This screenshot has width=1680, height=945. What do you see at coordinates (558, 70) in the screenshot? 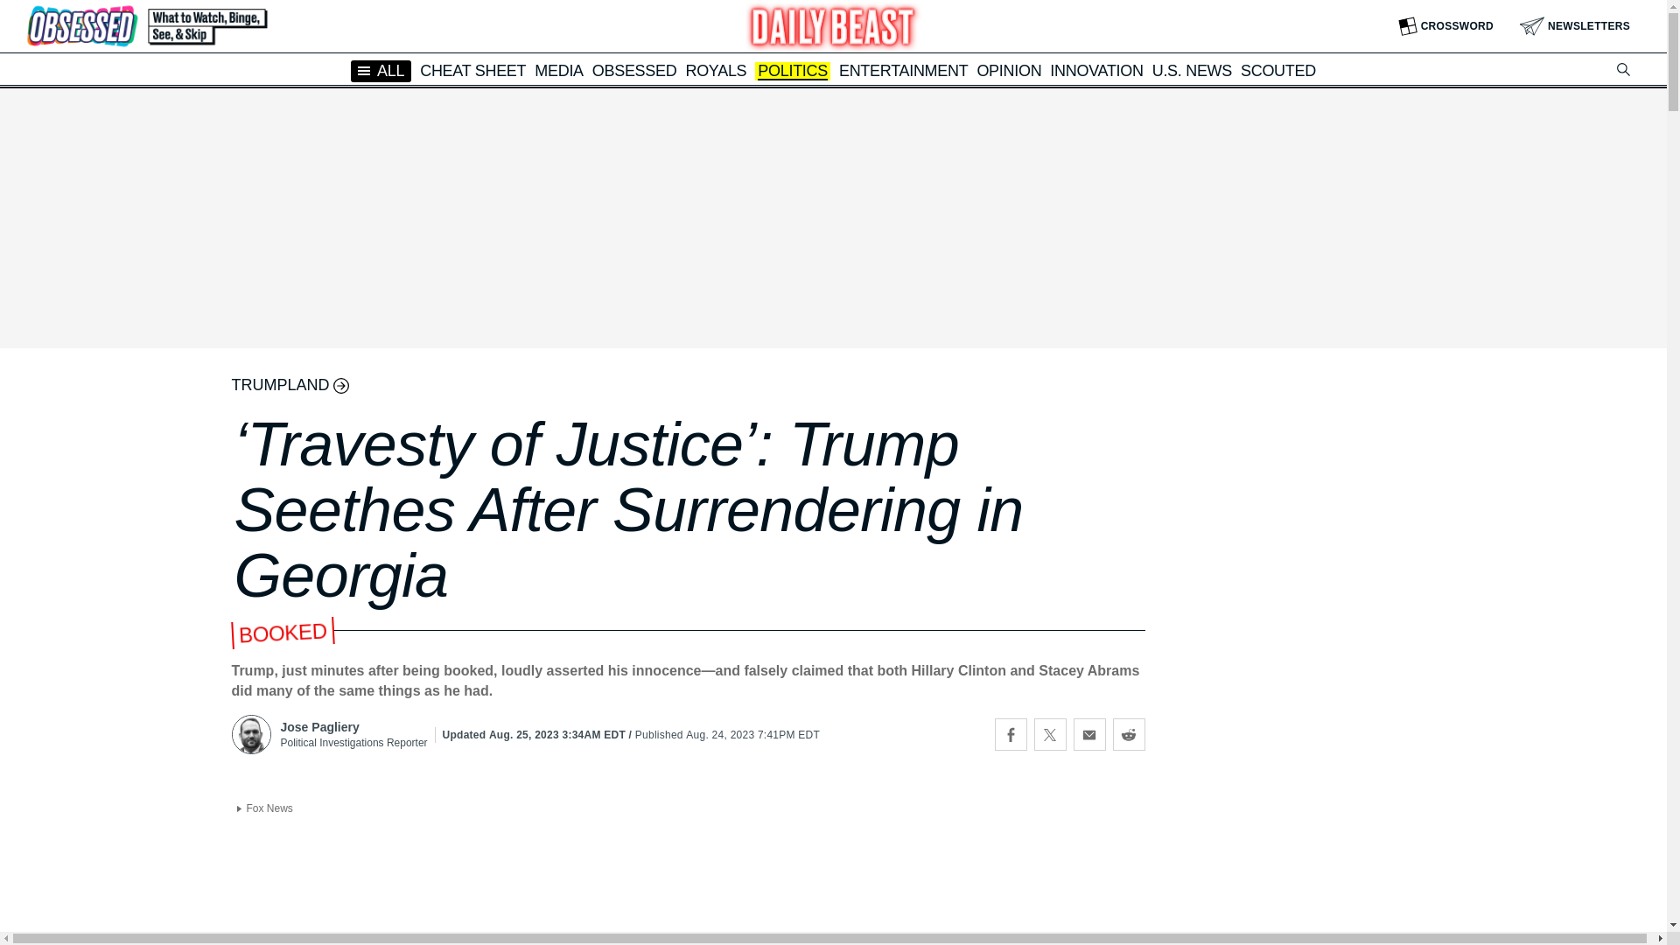
I see `MEDIA` at bounding box center [558, 70].